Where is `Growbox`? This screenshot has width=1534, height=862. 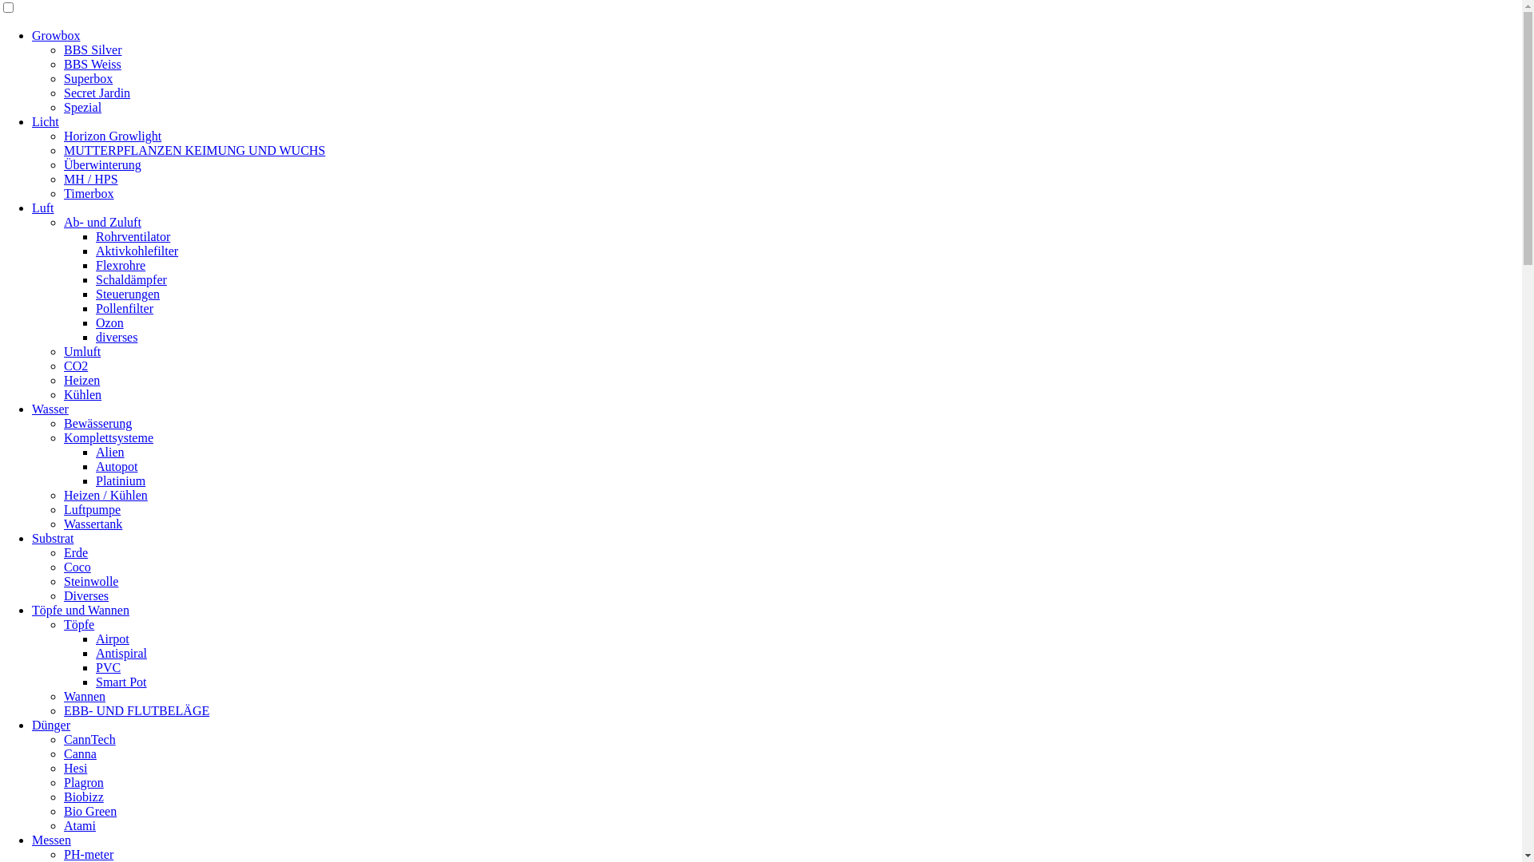 Growbox is located at coordinates (56, 35).